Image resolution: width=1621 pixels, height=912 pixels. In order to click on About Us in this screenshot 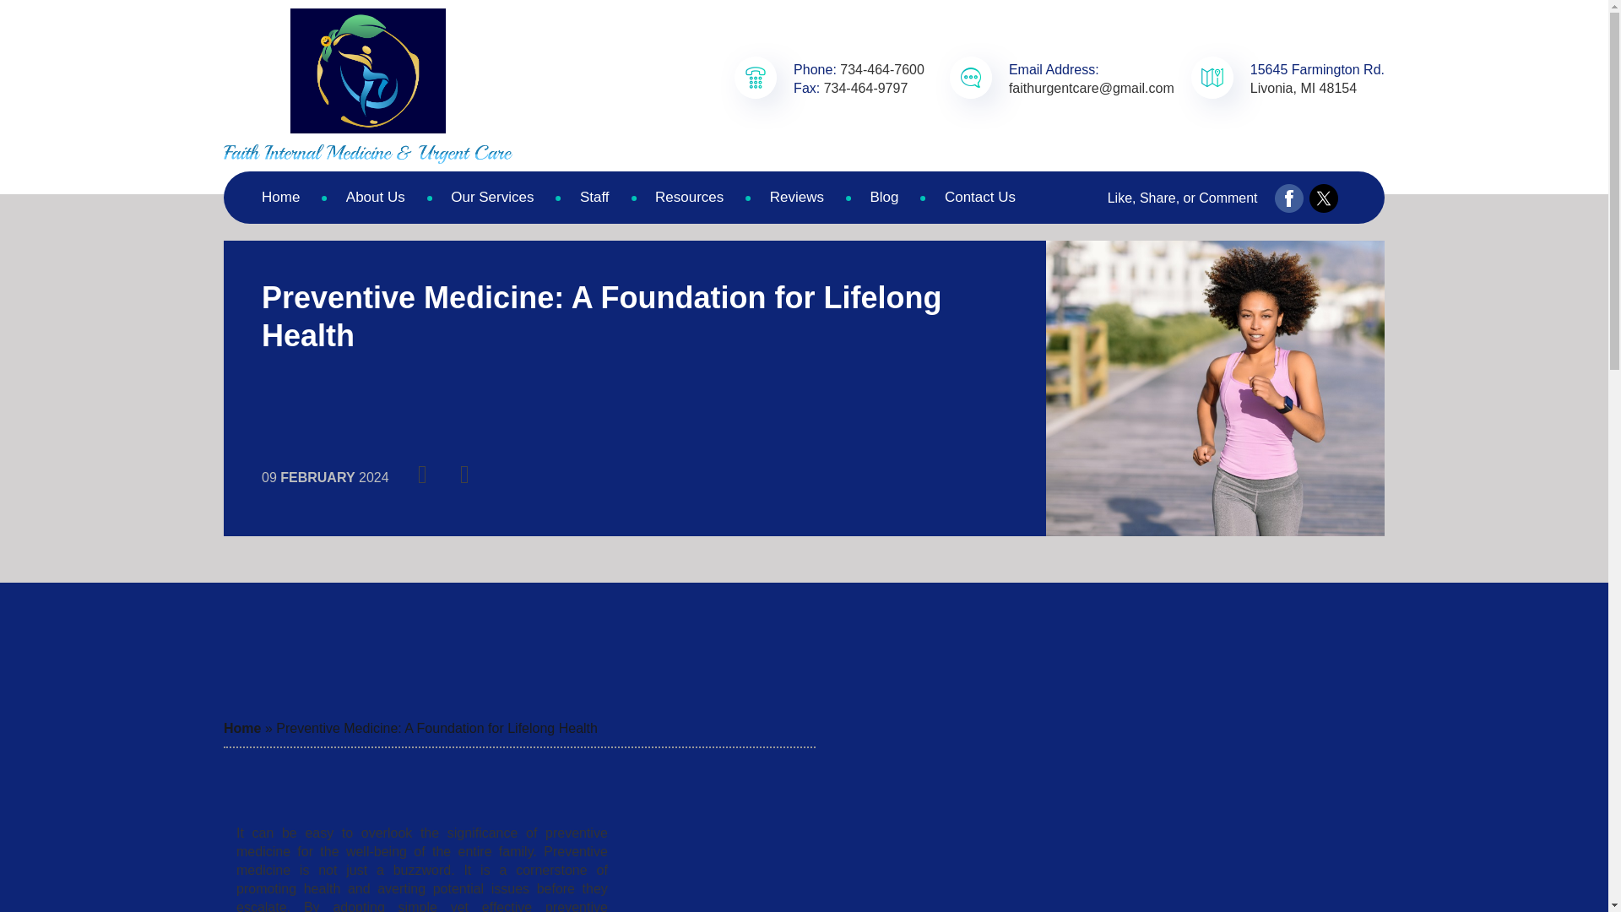, I will do `click(375, 198)`.